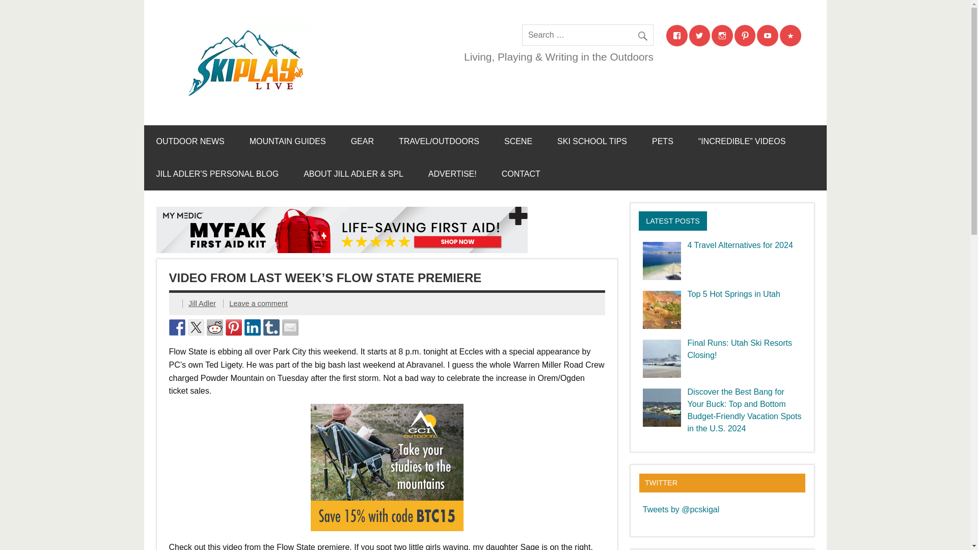 The height and width of the screenshot is (550, 978). Describe the element at coordinates (362, 142) in the screenshot. I see `GEAR` at that location.